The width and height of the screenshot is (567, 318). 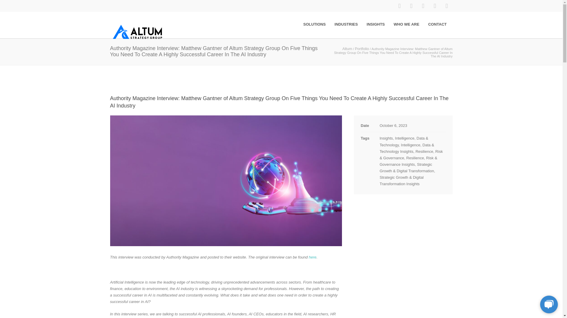 I want to click on Twitter, so click(x=423, y=6).